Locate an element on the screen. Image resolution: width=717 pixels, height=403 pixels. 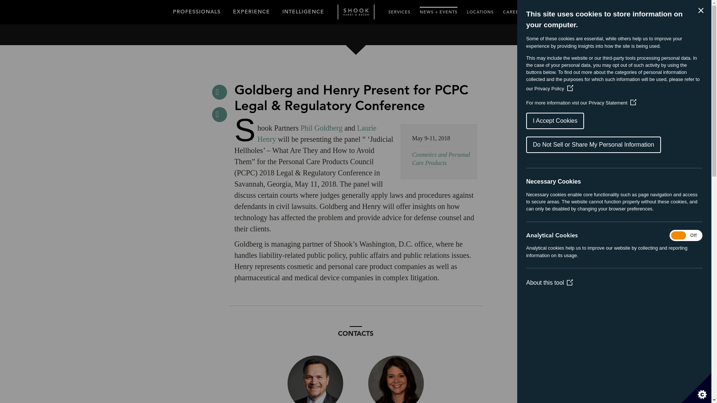
EXPERIENCE is located at coordinates (252, 10).